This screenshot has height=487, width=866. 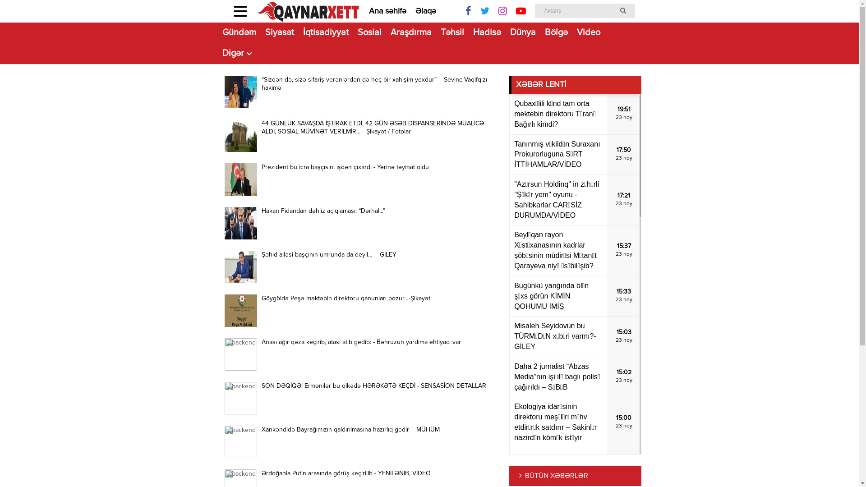 I want to click on Sosial, so click(x=369, y=33).